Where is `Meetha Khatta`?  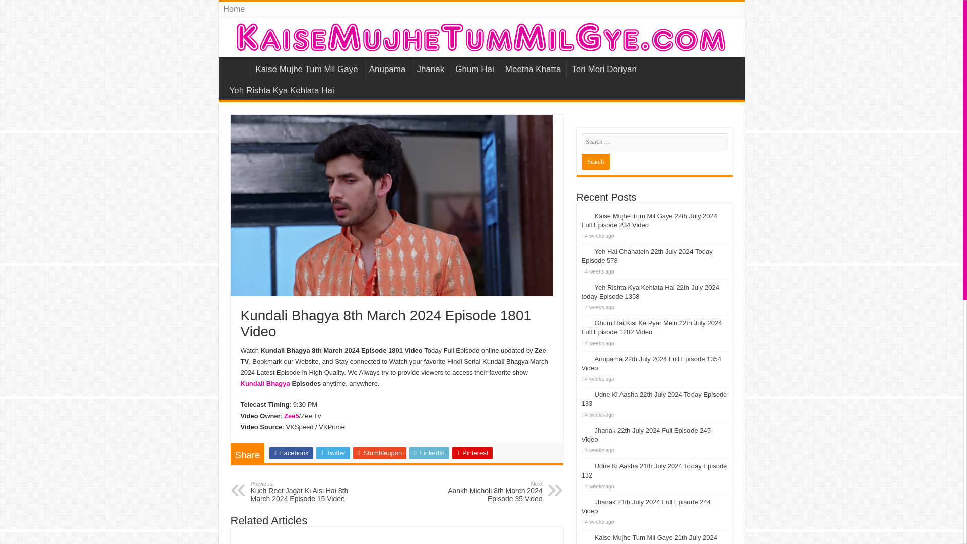
Meetha Khatta is located at coordinates (533, 67).